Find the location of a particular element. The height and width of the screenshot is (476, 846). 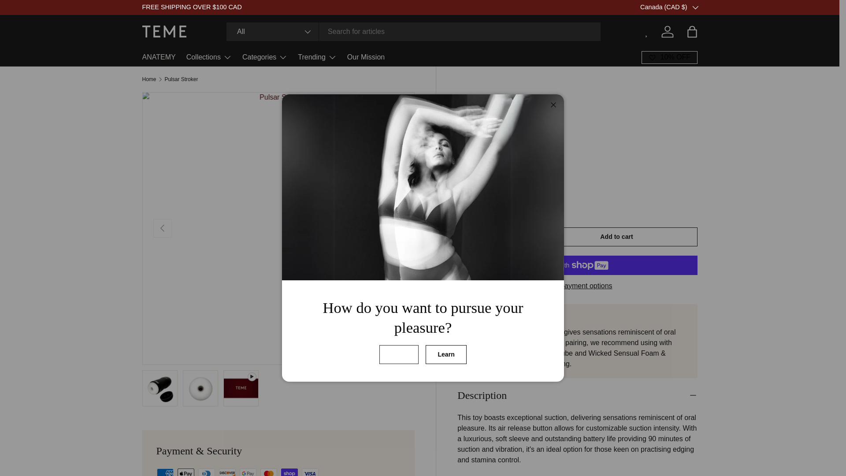

Trending is located at coordinates (317, 57).